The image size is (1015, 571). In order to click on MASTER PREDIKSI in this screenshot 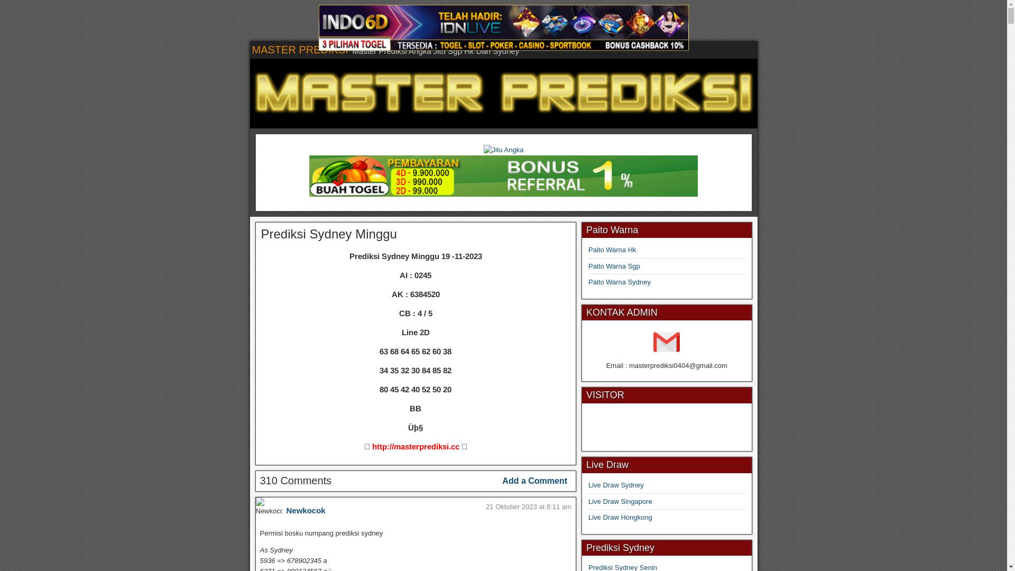, I will do `click(300, 50)`.